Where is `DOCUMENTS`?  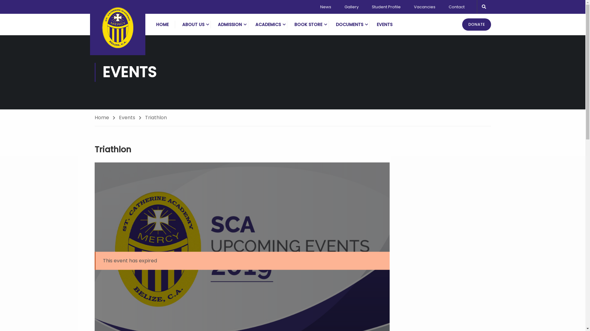
DOCUMENTS is located at coordinates (349, 25).